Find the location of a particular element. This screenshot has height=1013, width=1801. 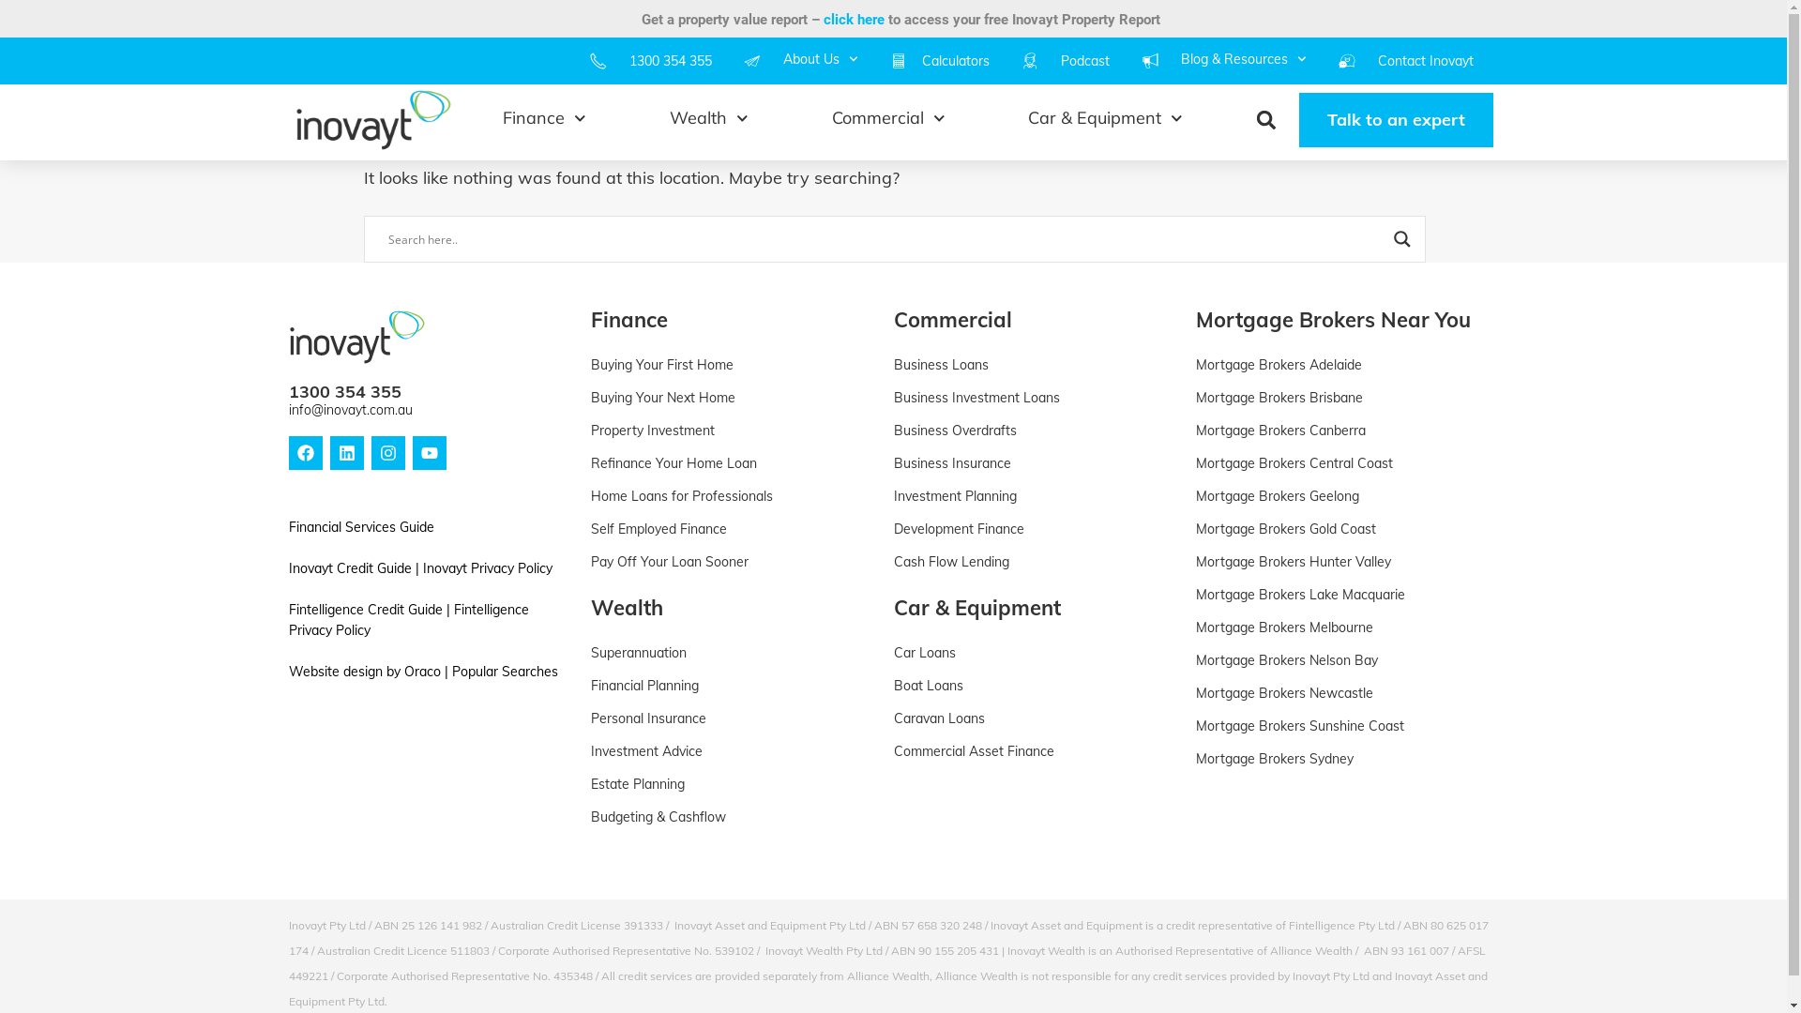

click here is located at coordinates (854, 20).